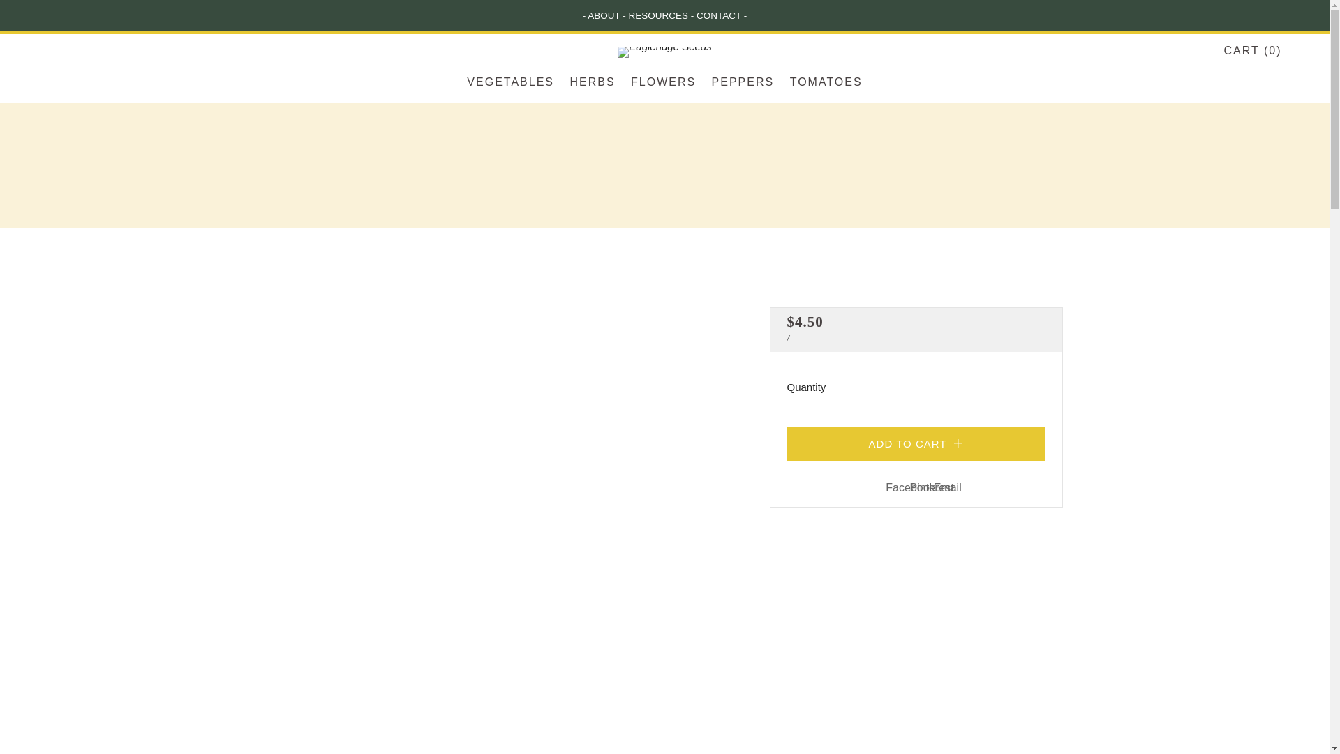  I want to click on FLOWERS, so click(663, 82).